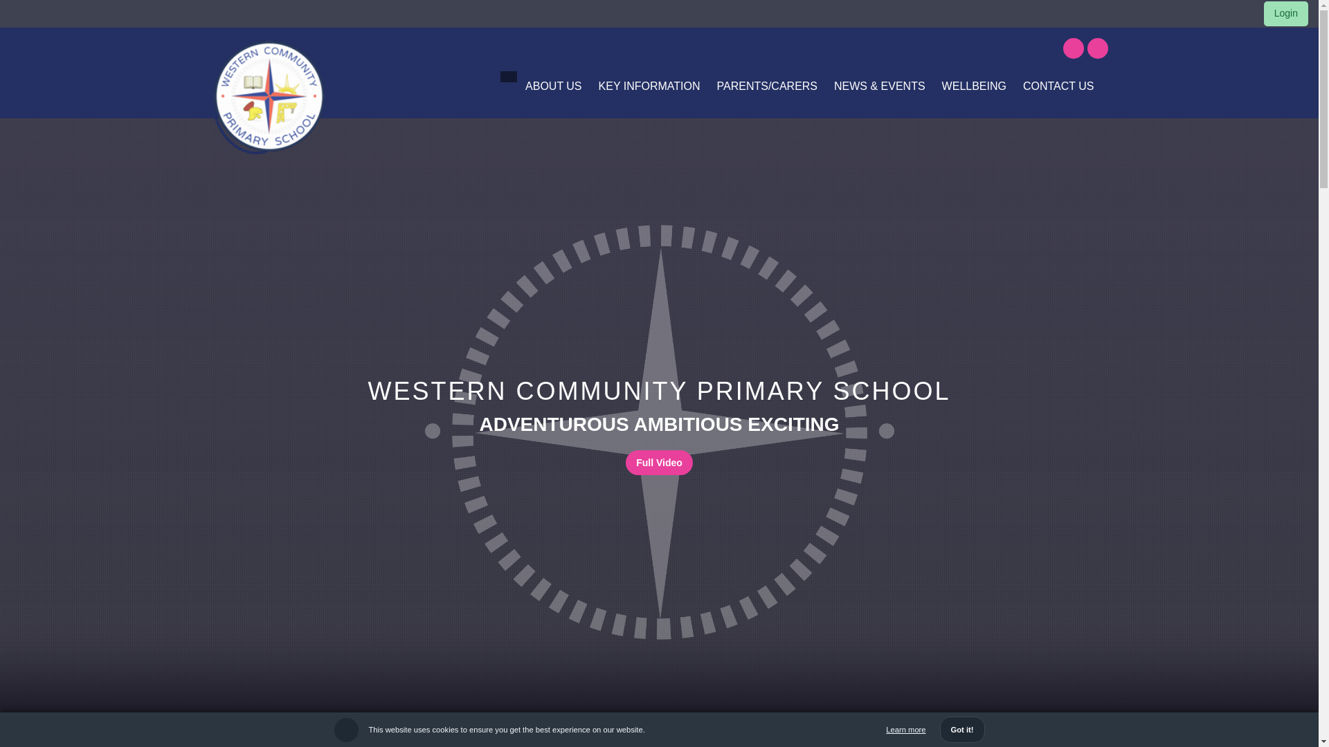  I want to click on ABOUT US, so click(553, 86).